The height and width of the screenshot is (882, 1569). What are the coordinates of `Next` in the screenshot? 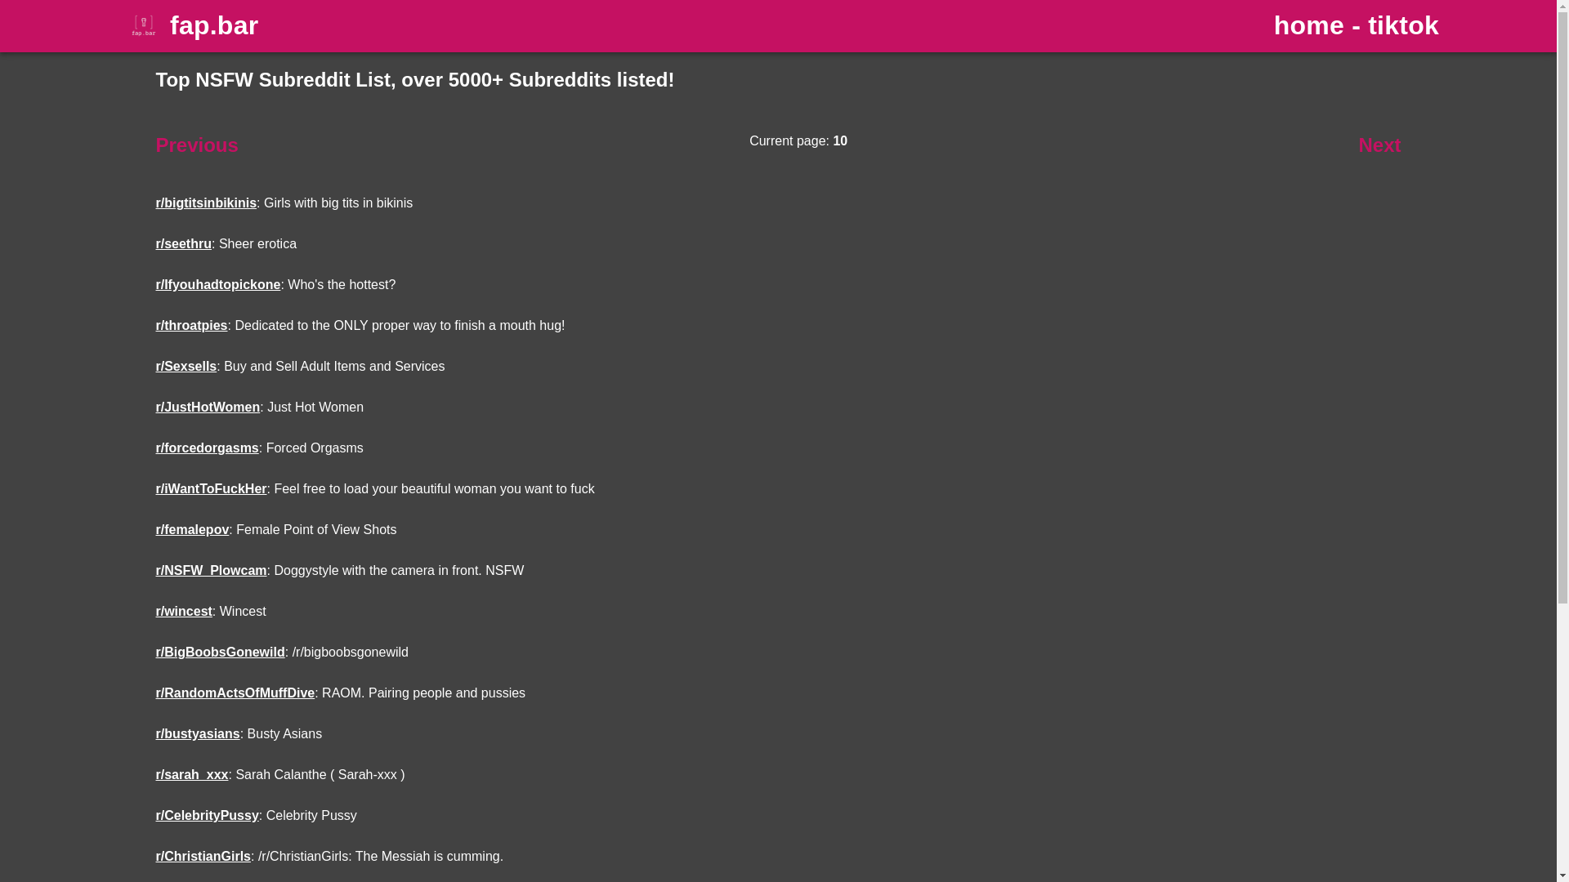 It's located at (1379, 145).